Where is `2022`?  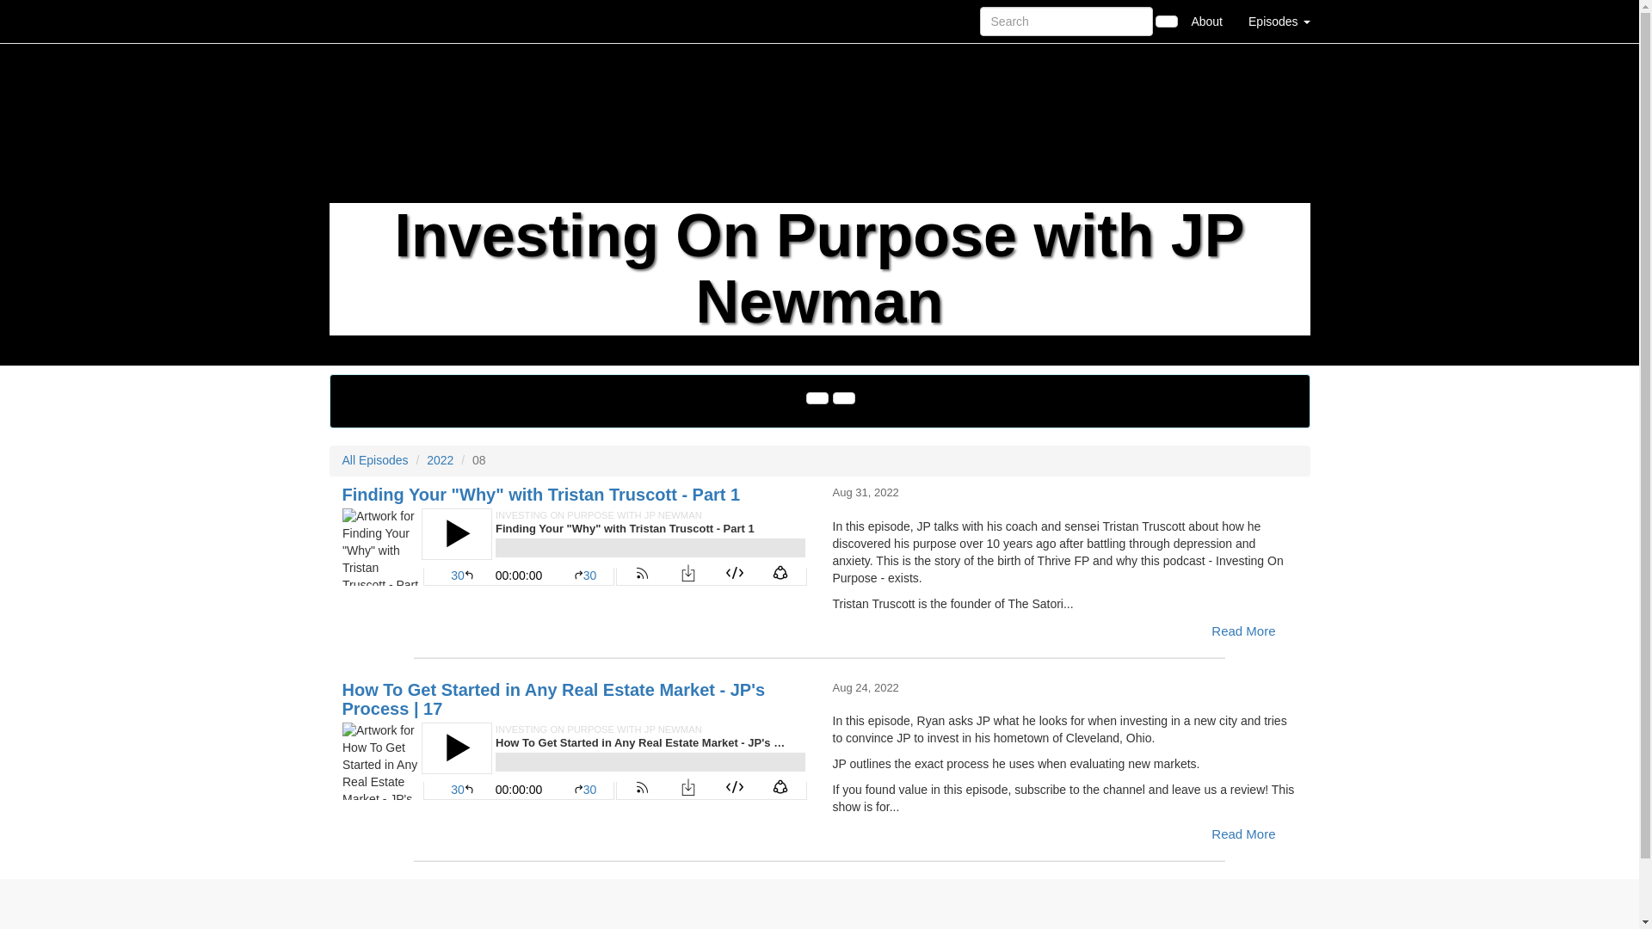
2022 is located at coordinates (439, 460).